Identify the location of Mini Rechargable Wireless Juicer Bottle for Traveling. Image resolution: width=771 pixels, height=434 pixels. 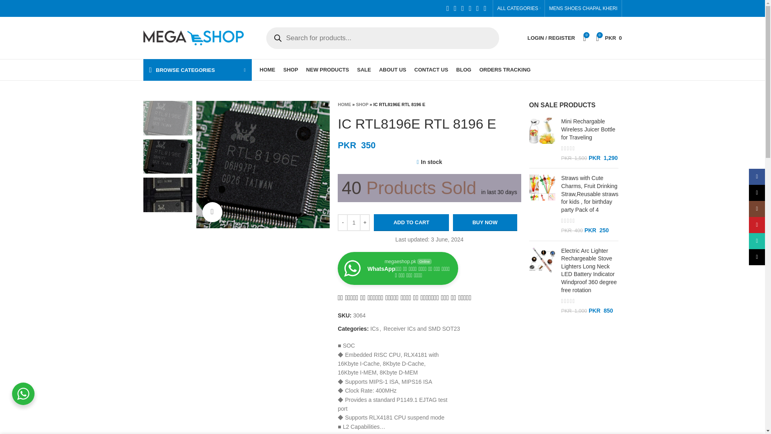
(589, 129).